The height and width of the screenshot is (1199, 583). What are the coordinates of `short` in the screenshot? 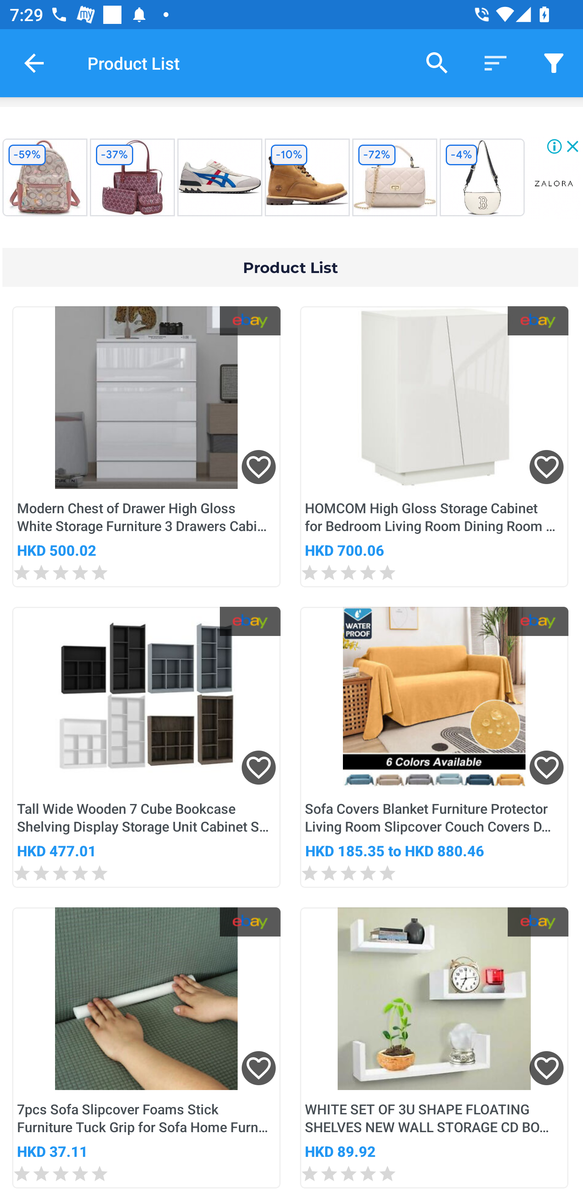 It's located at (496, 62).